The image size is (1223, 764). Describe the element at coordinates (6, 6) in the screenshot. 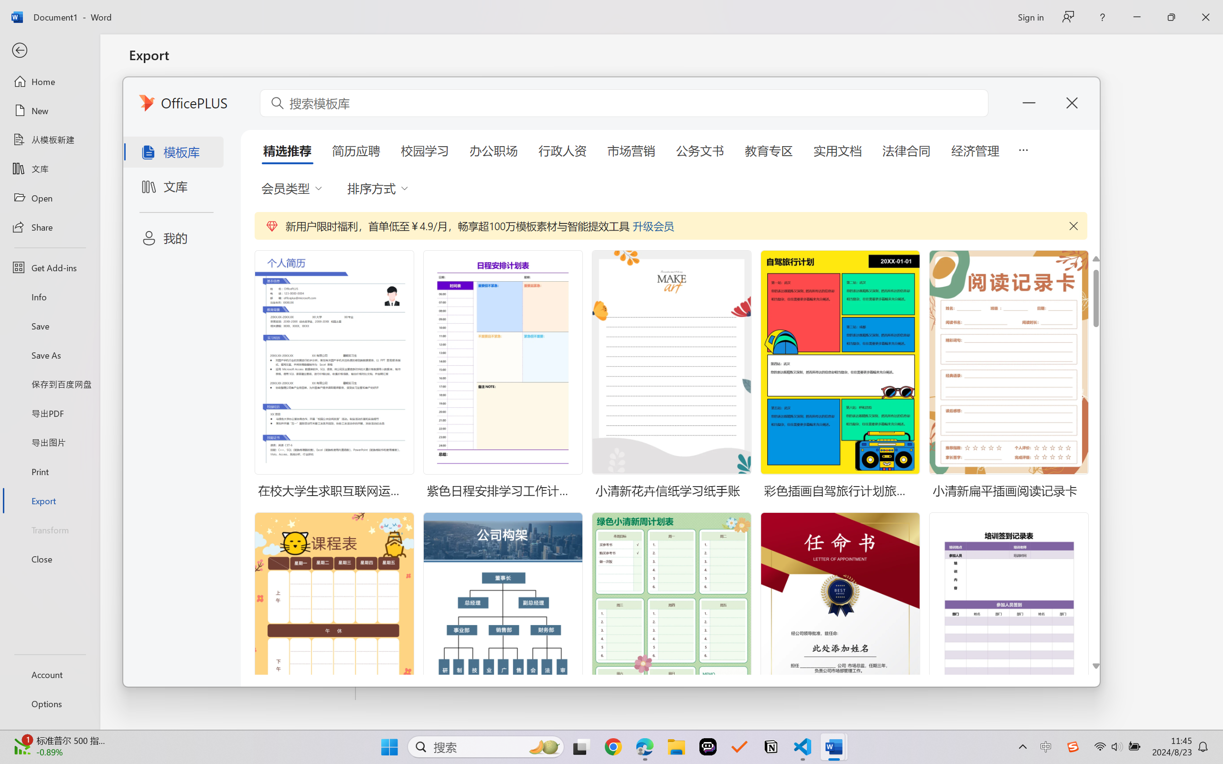

I see `System` at that location.